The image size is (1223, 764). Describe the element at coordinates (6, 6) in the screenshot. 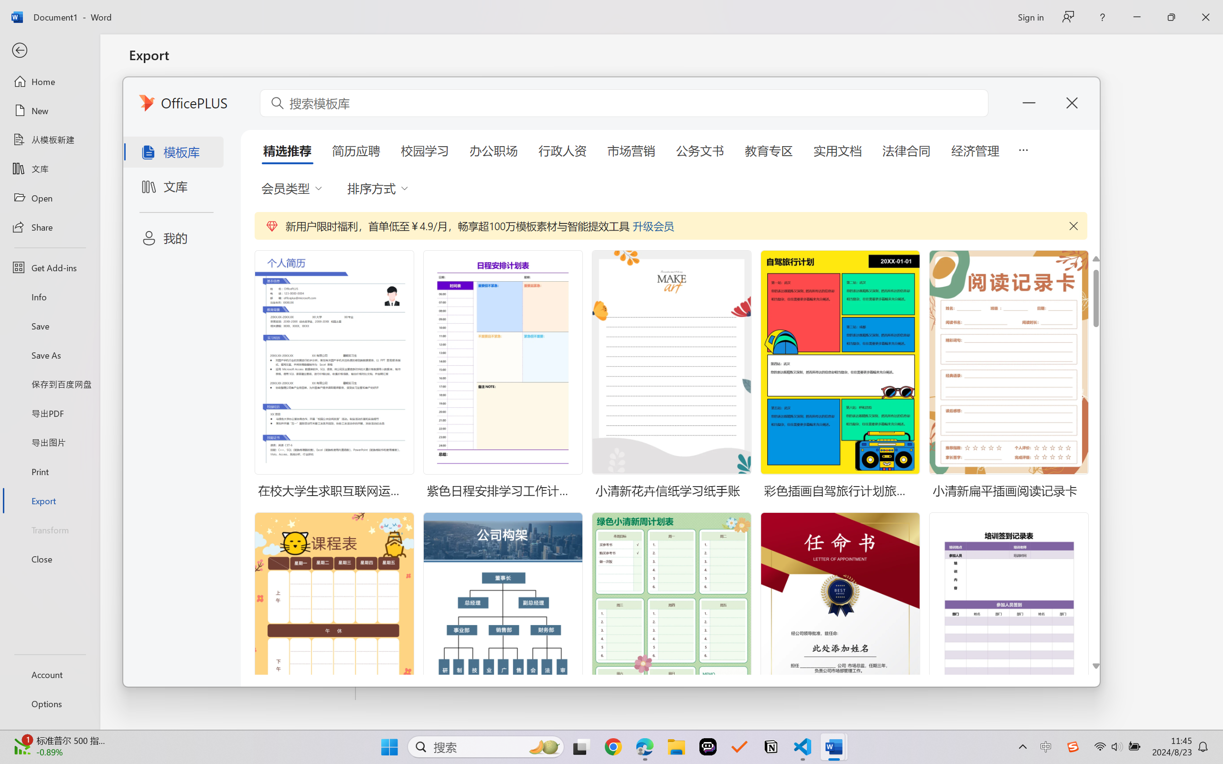

I see `System` at that location.